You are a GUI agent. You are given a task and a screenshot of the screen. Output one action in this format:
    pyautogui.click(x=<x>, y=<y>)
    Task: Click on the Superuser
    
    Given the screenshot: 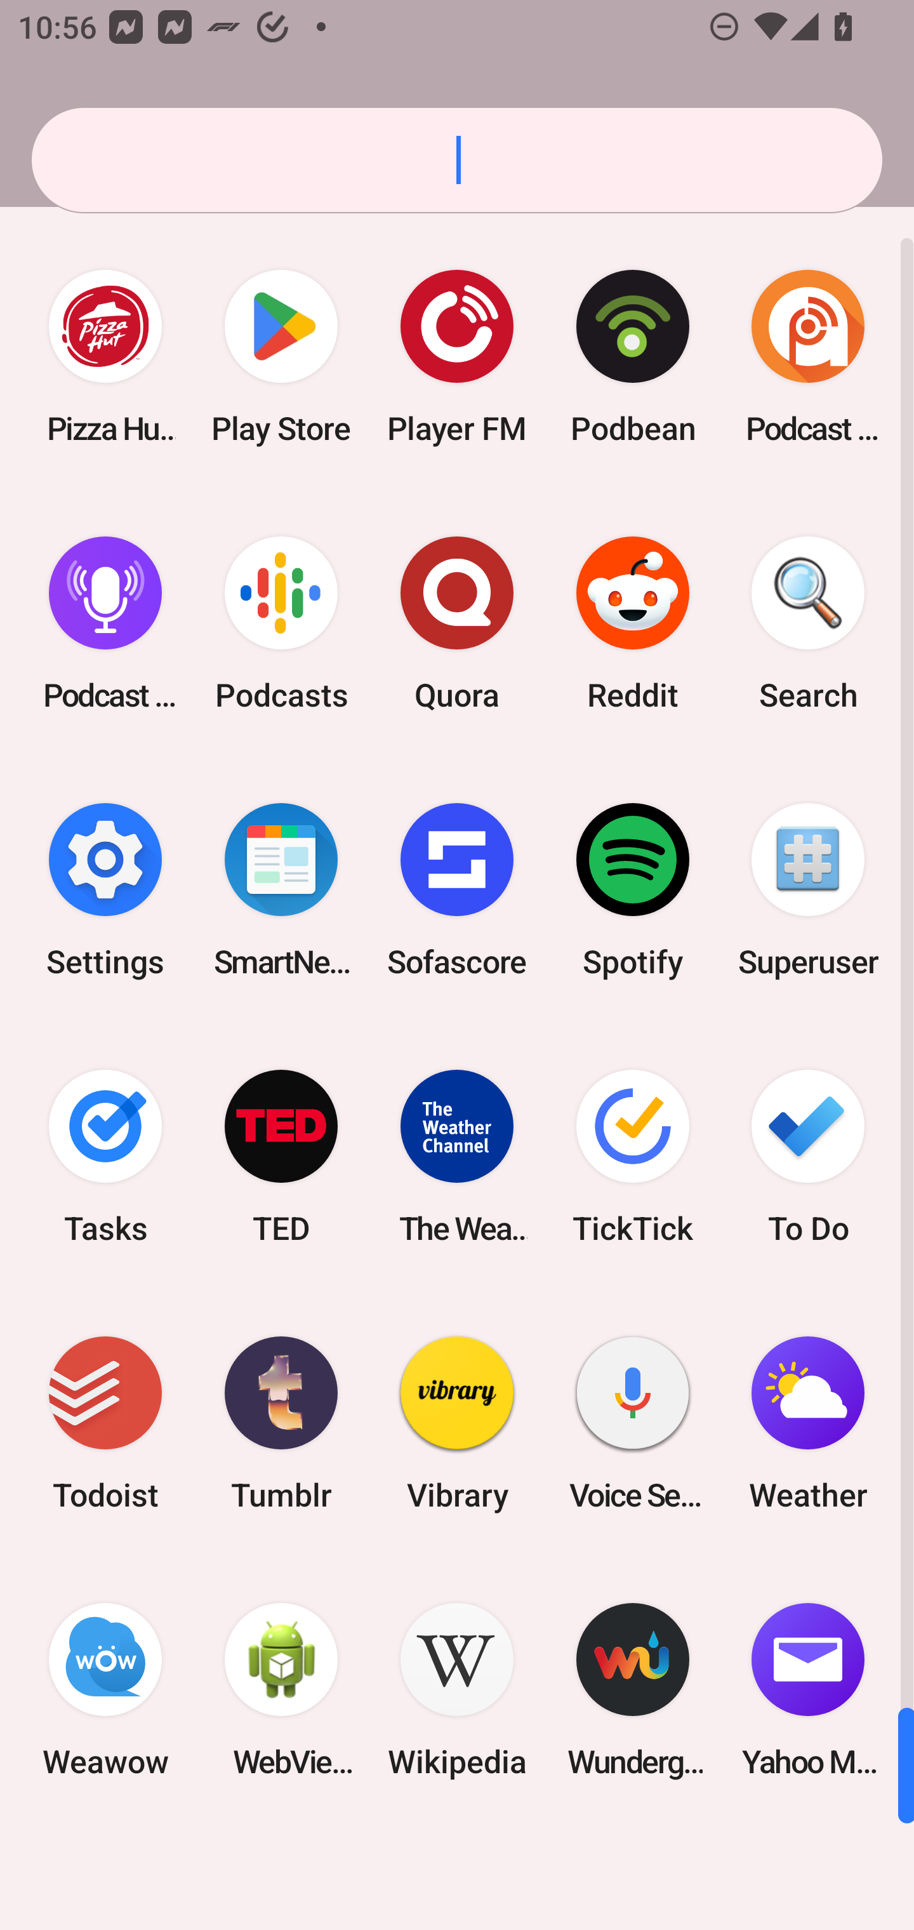 What is the action you would take?
    pyautogui.click(x=808, y=889)
    